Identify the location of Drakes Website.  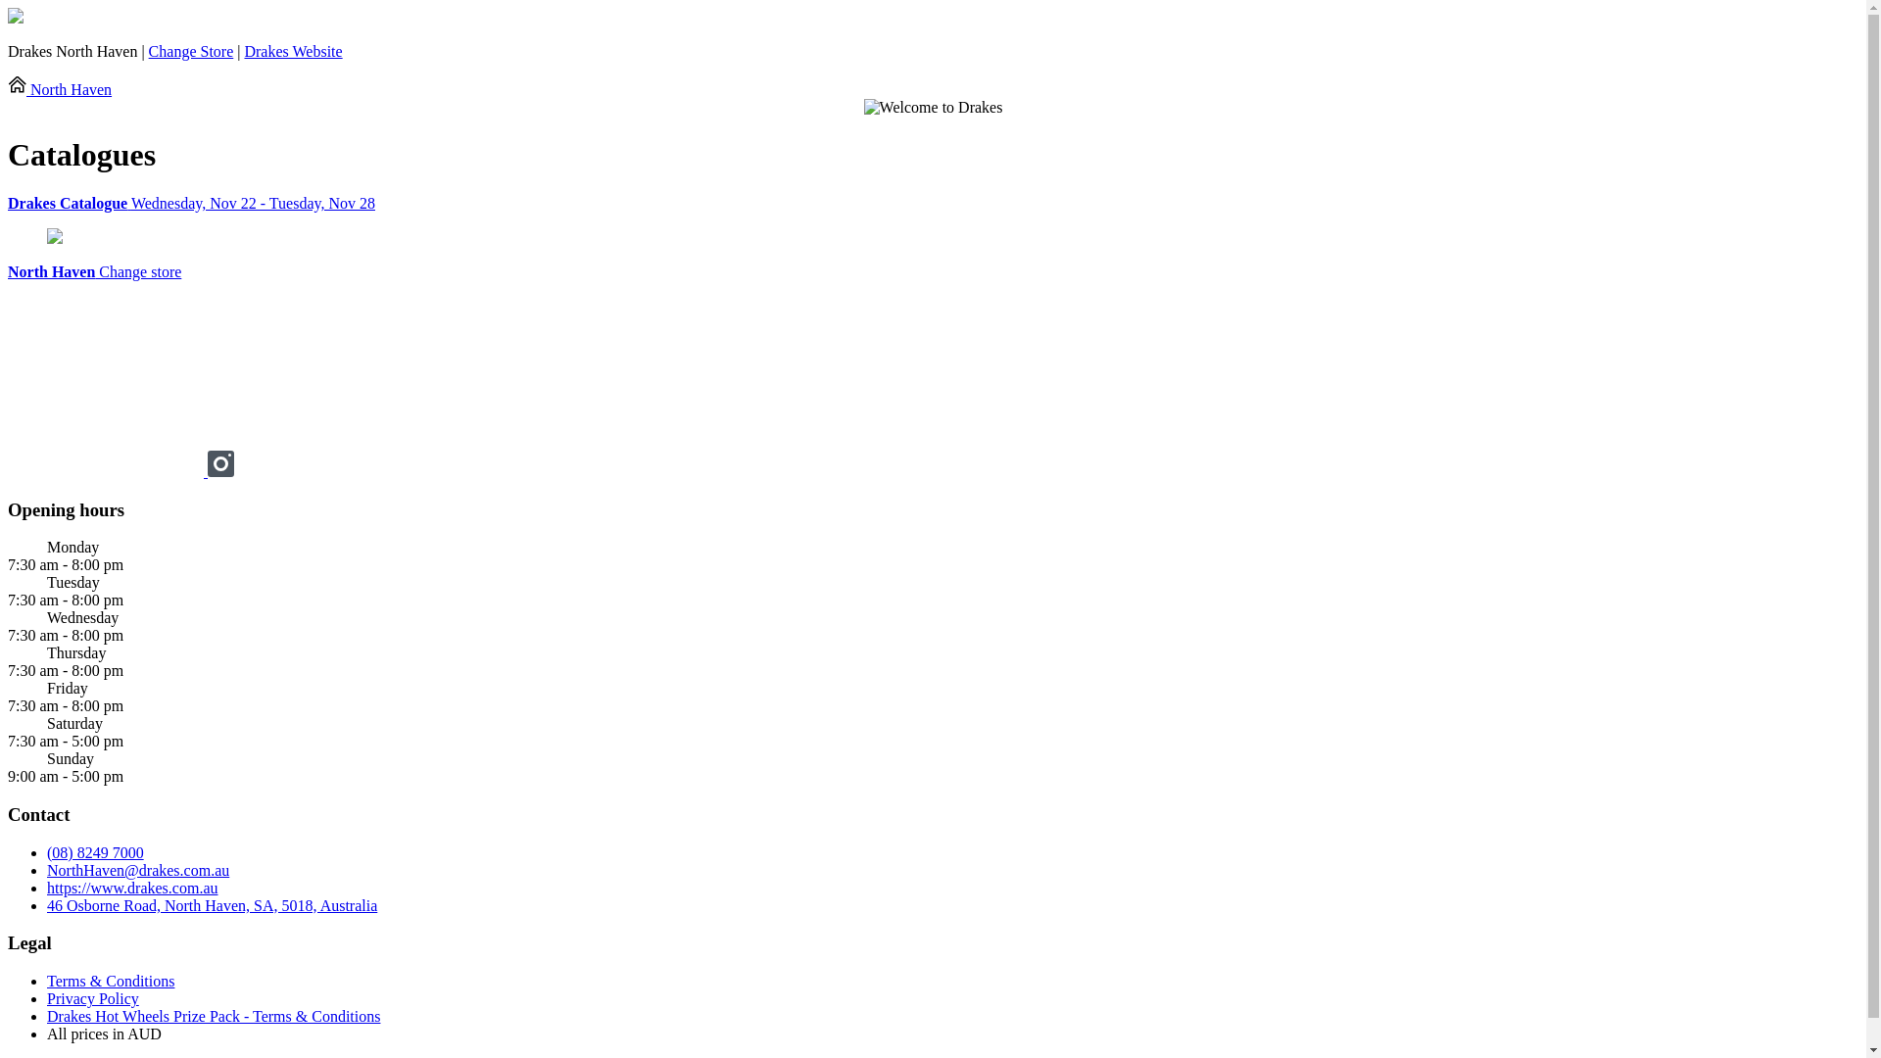
(293, 51).